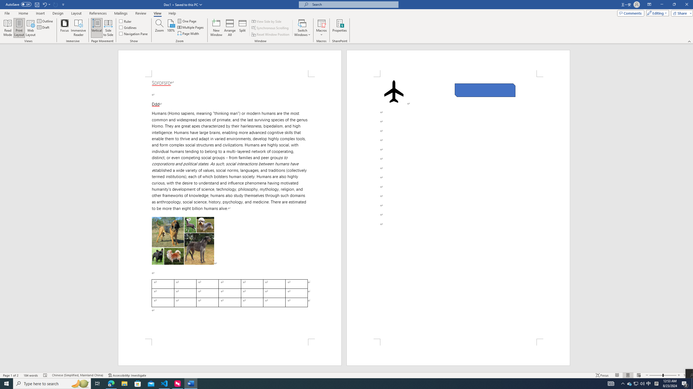  Describe the element at coordinates (8, 28) in the screenshot. I see `Read Mode` at that location.